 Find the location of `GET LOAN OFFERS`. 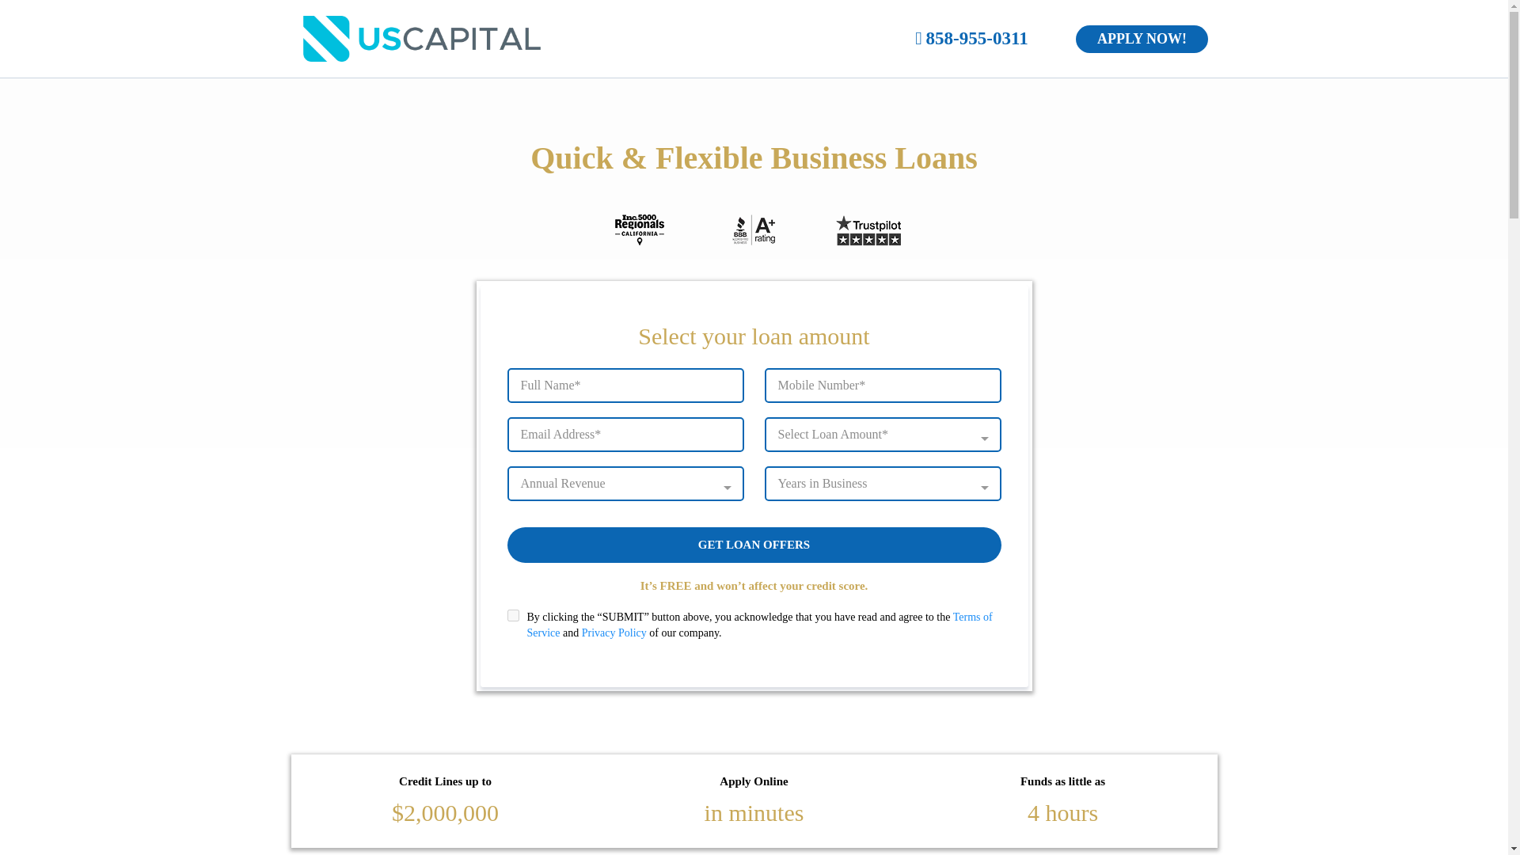

GET LOAN OFFERS is located at coordinates (753, 545).